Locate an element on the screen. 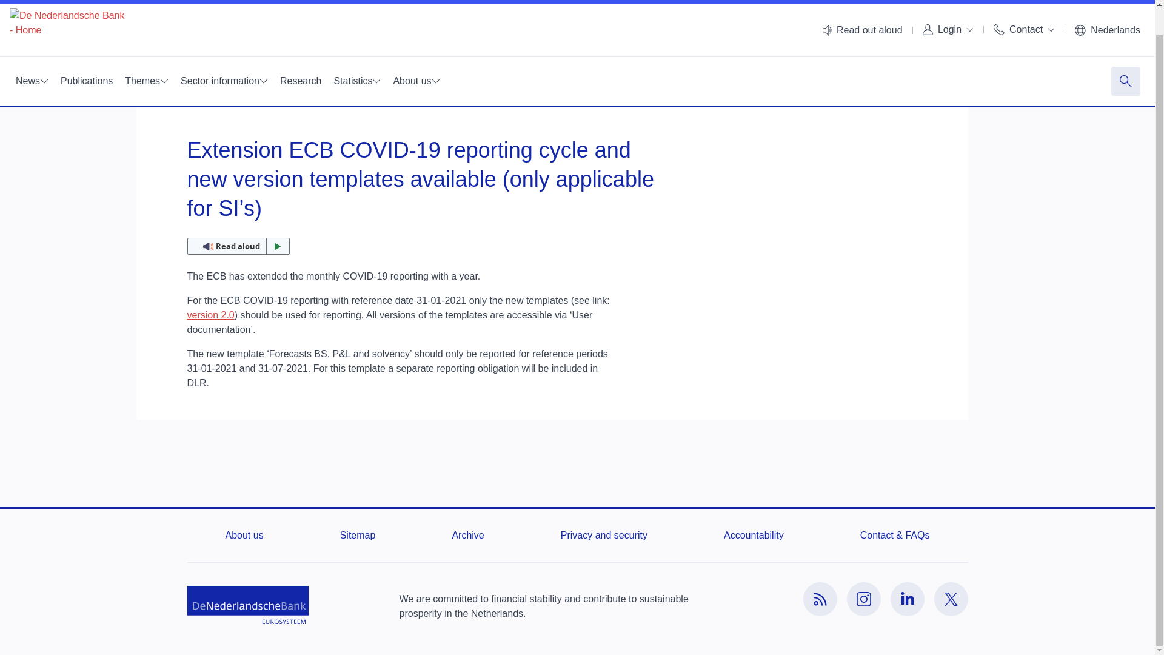 The height and width of the screenshot is (655, 1164). Login is located at coordinates (948, 6).